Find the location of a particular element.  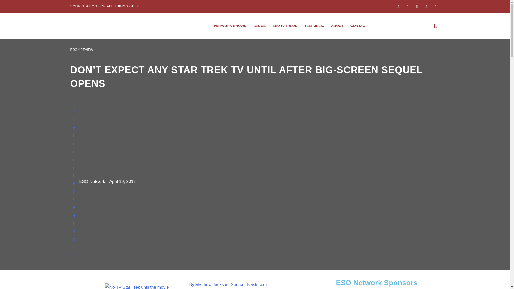

CONTACT is located at coordinates (359, 26).